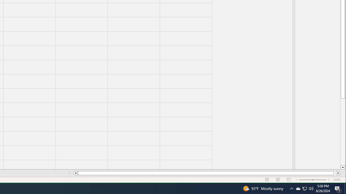 The image size is (346, 194). I want to click on Show desktop, so click(298, 189).